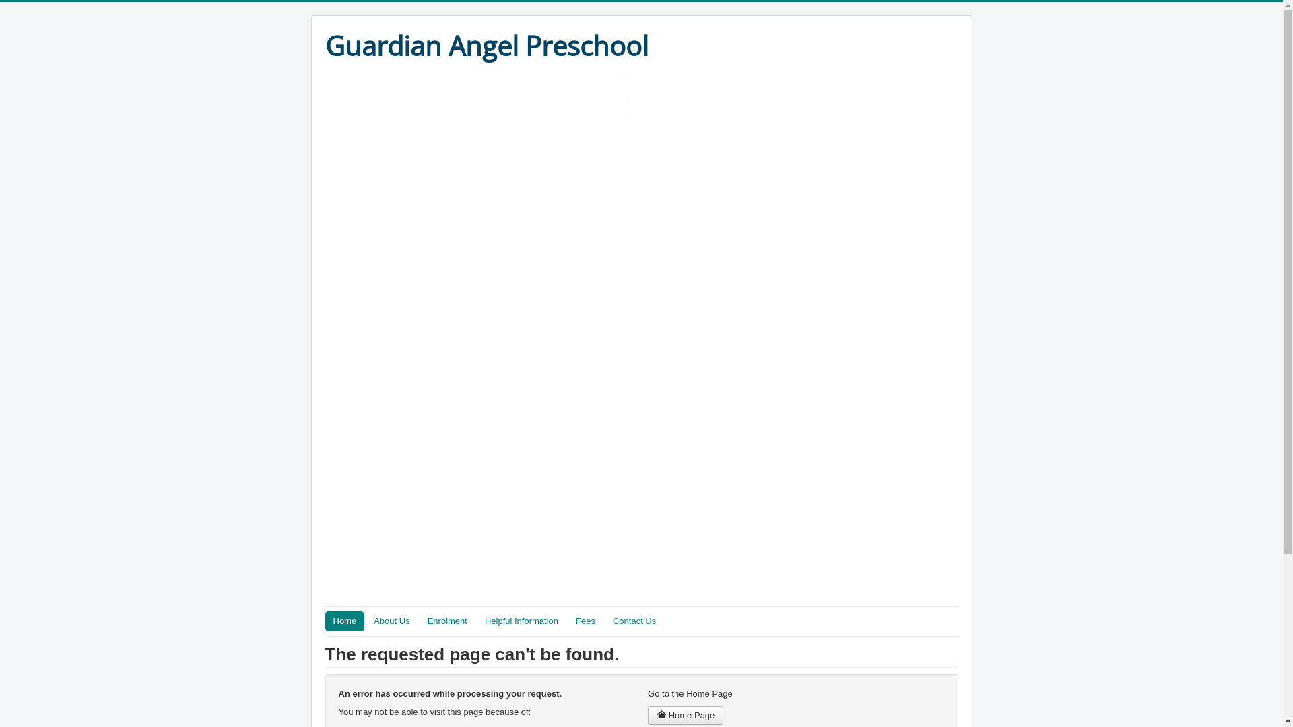 The width and height of the screenshot is (1293, 727). What do you see at coordinates (586, 621) in the screenshot?
I see `Fees` at bounding box center [586, 621].